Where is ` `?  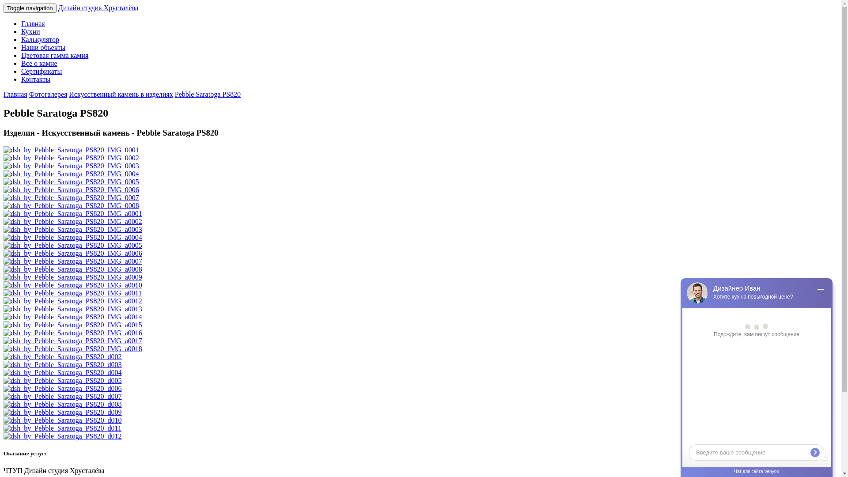   is located at coordinates (63, 365).